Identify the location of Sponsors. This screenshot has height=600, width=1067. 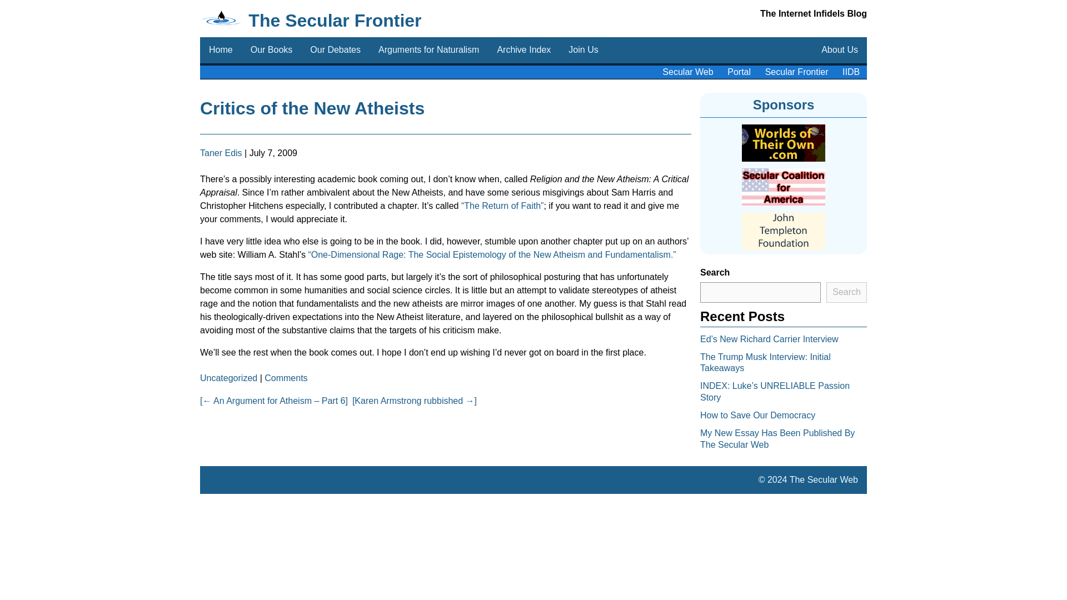
(784, 104).